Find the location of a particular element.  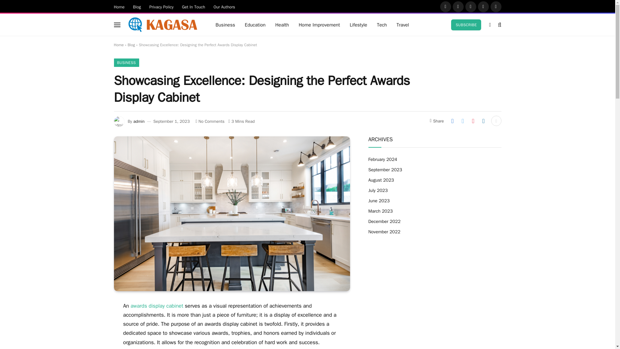

Kagasa is located at coordinates (162, 25).